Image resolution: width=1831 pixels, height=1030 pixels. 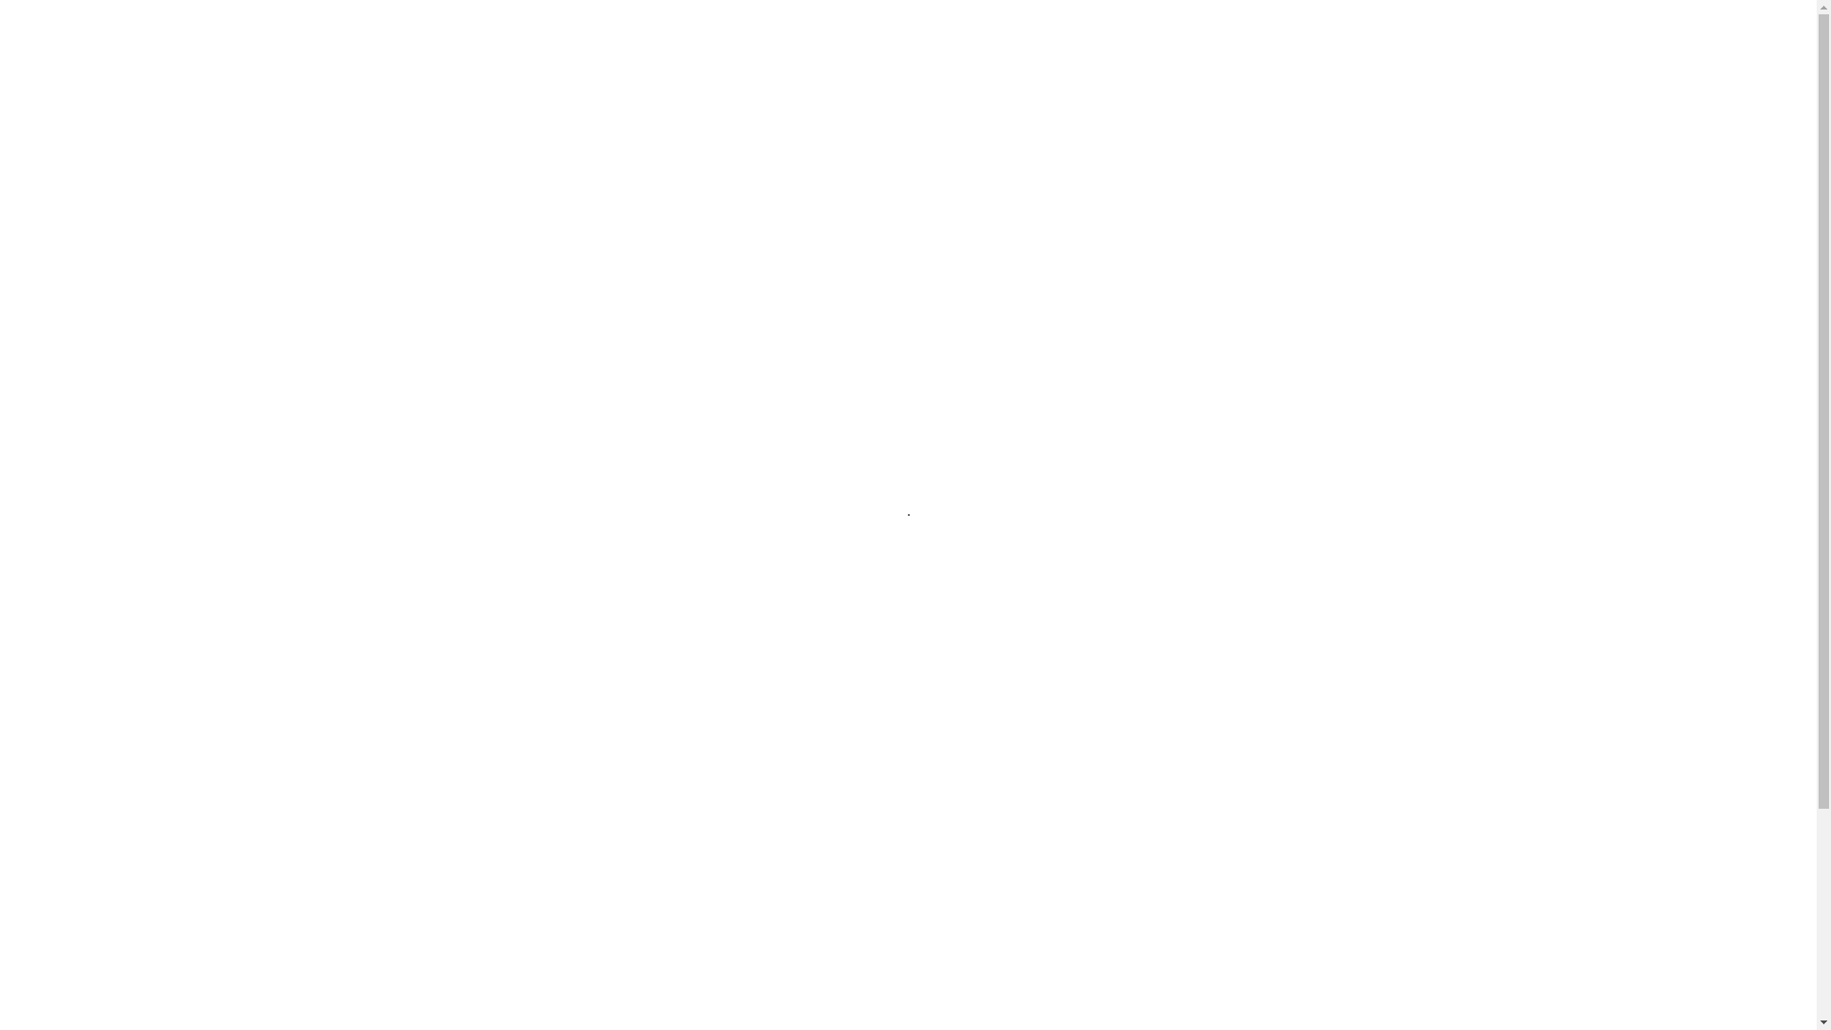 I want to click on Orkesten, so click(x=894, y=43).